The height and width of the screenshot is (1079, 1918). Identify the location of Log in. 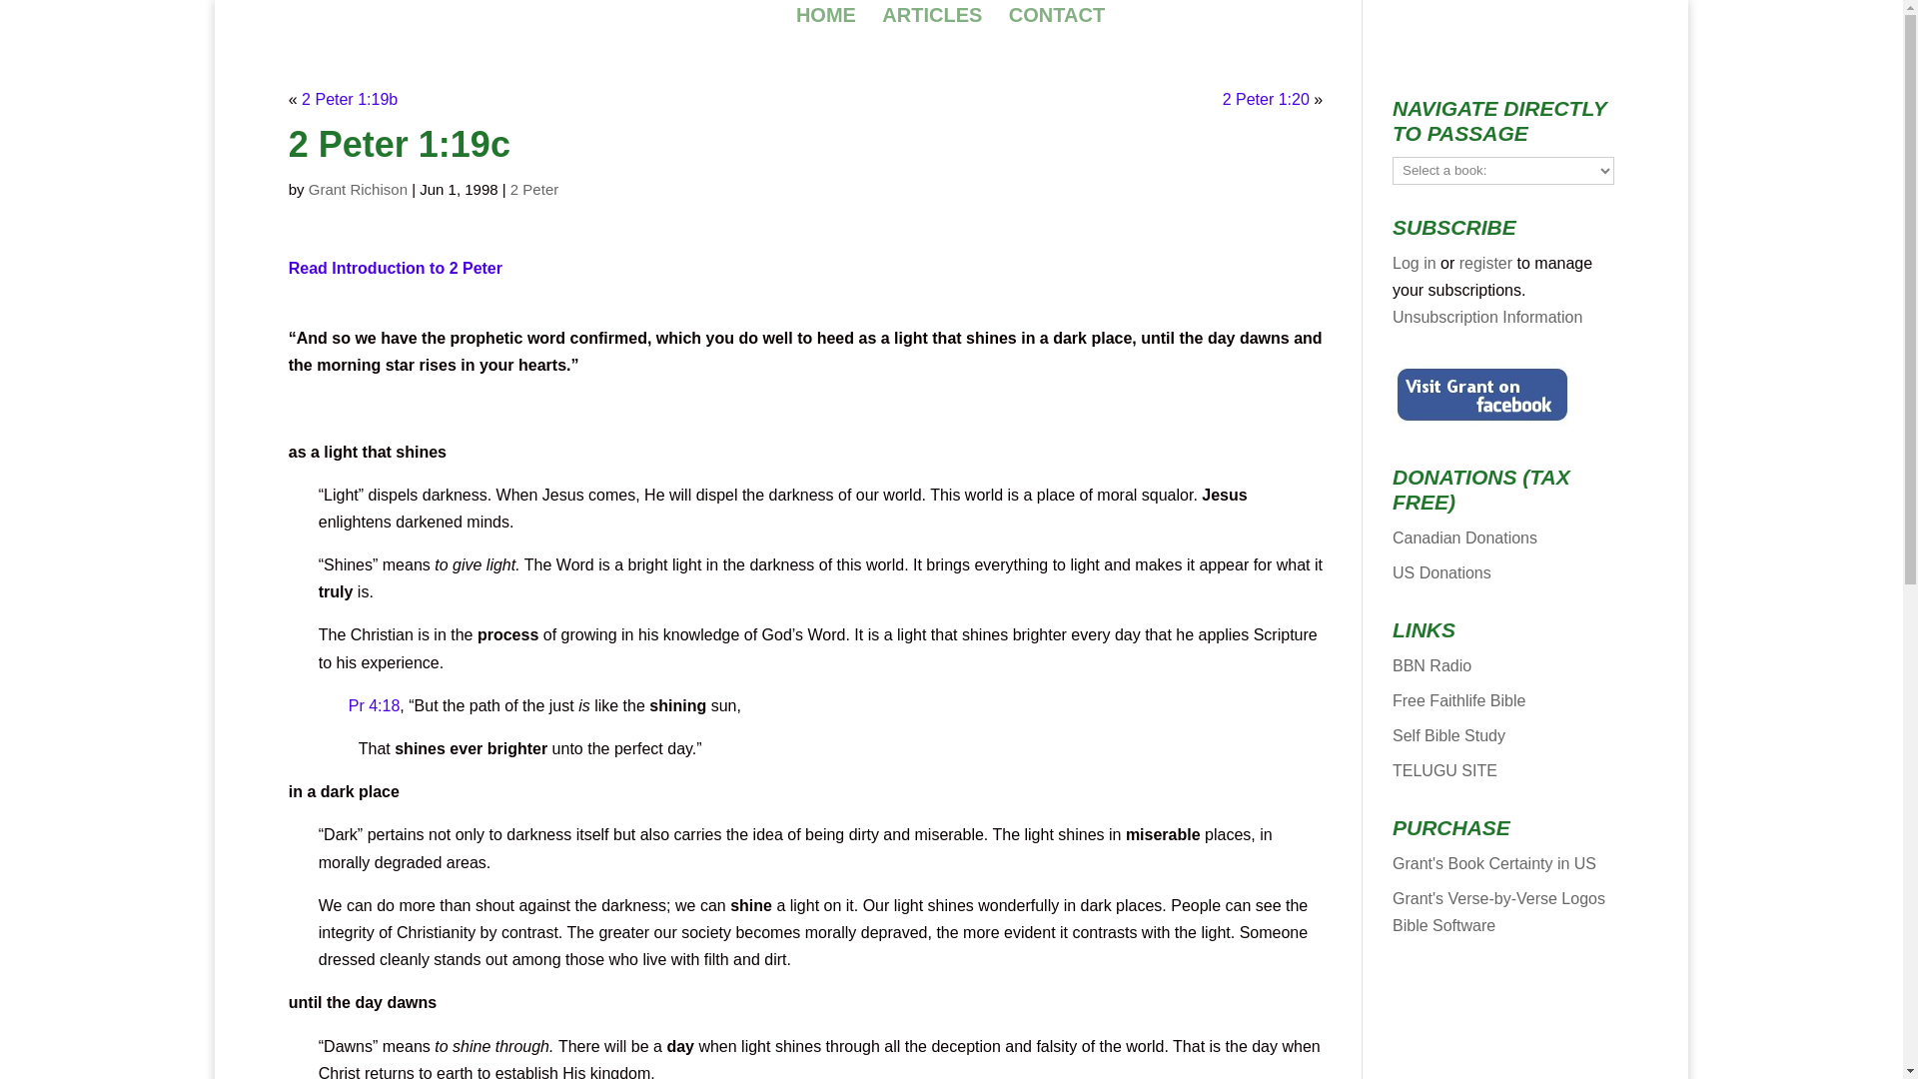
(1415, 263).